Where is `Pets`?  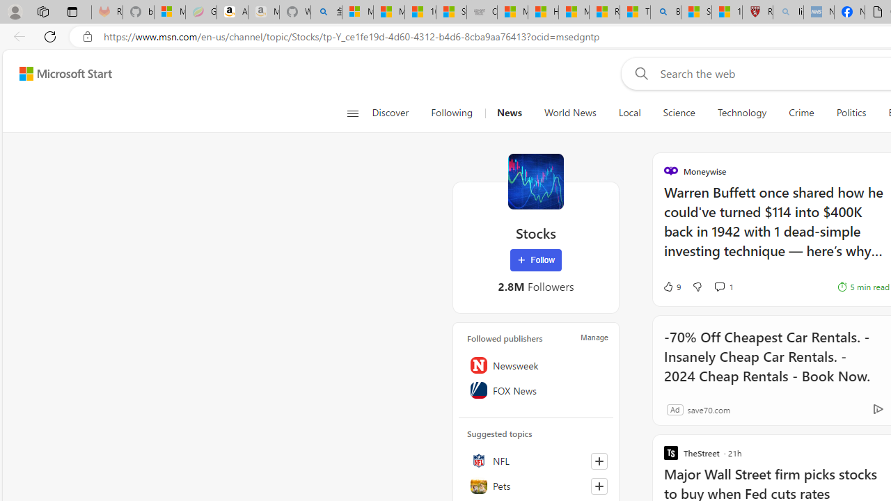
Pets is located at coordinates (536, 486).